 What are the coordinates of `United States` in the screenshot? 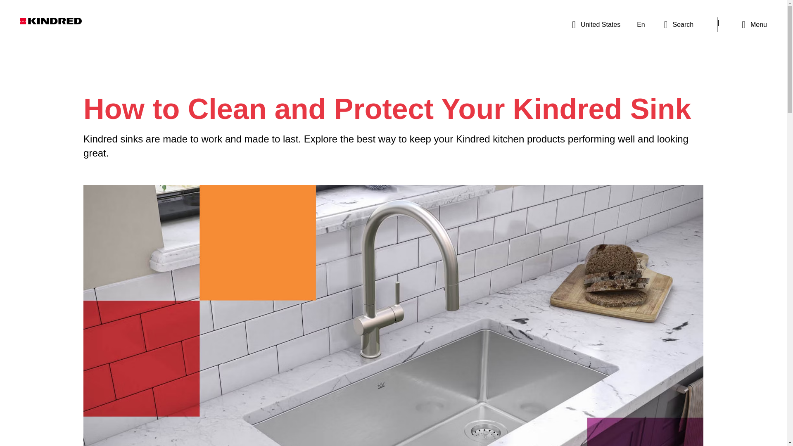 It's located at (596, 25).